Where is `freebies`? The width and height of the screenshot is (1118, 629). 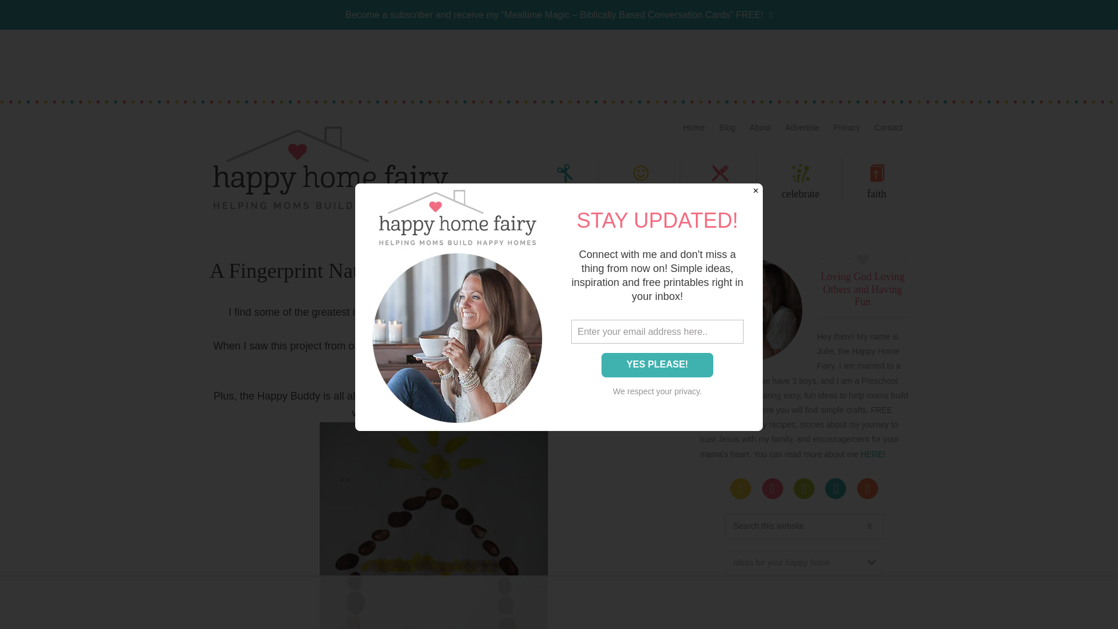 freebies is located at coordinates (641, 183).